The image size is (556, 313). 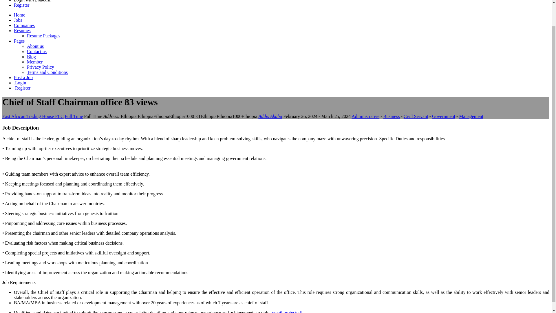 What do you see at coordinates (444, 117) in the screenshot?
I see `Government` at bounding box center [444, 117].